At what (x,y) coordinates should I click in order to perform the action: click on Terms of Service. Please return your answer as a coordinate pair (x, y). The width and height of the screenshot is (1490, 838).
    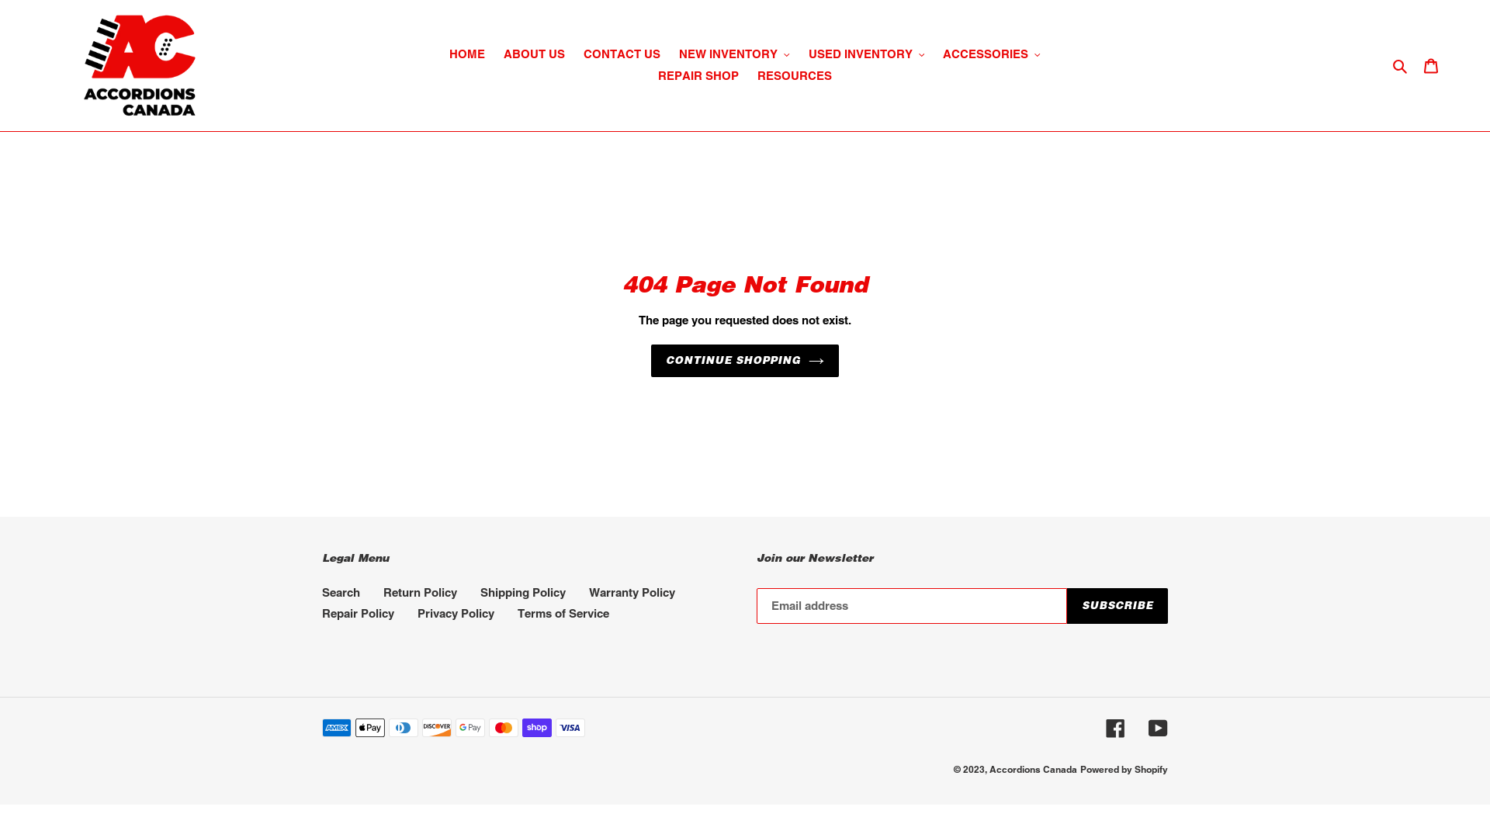
    Looking at the image, I should click on (563, 613).